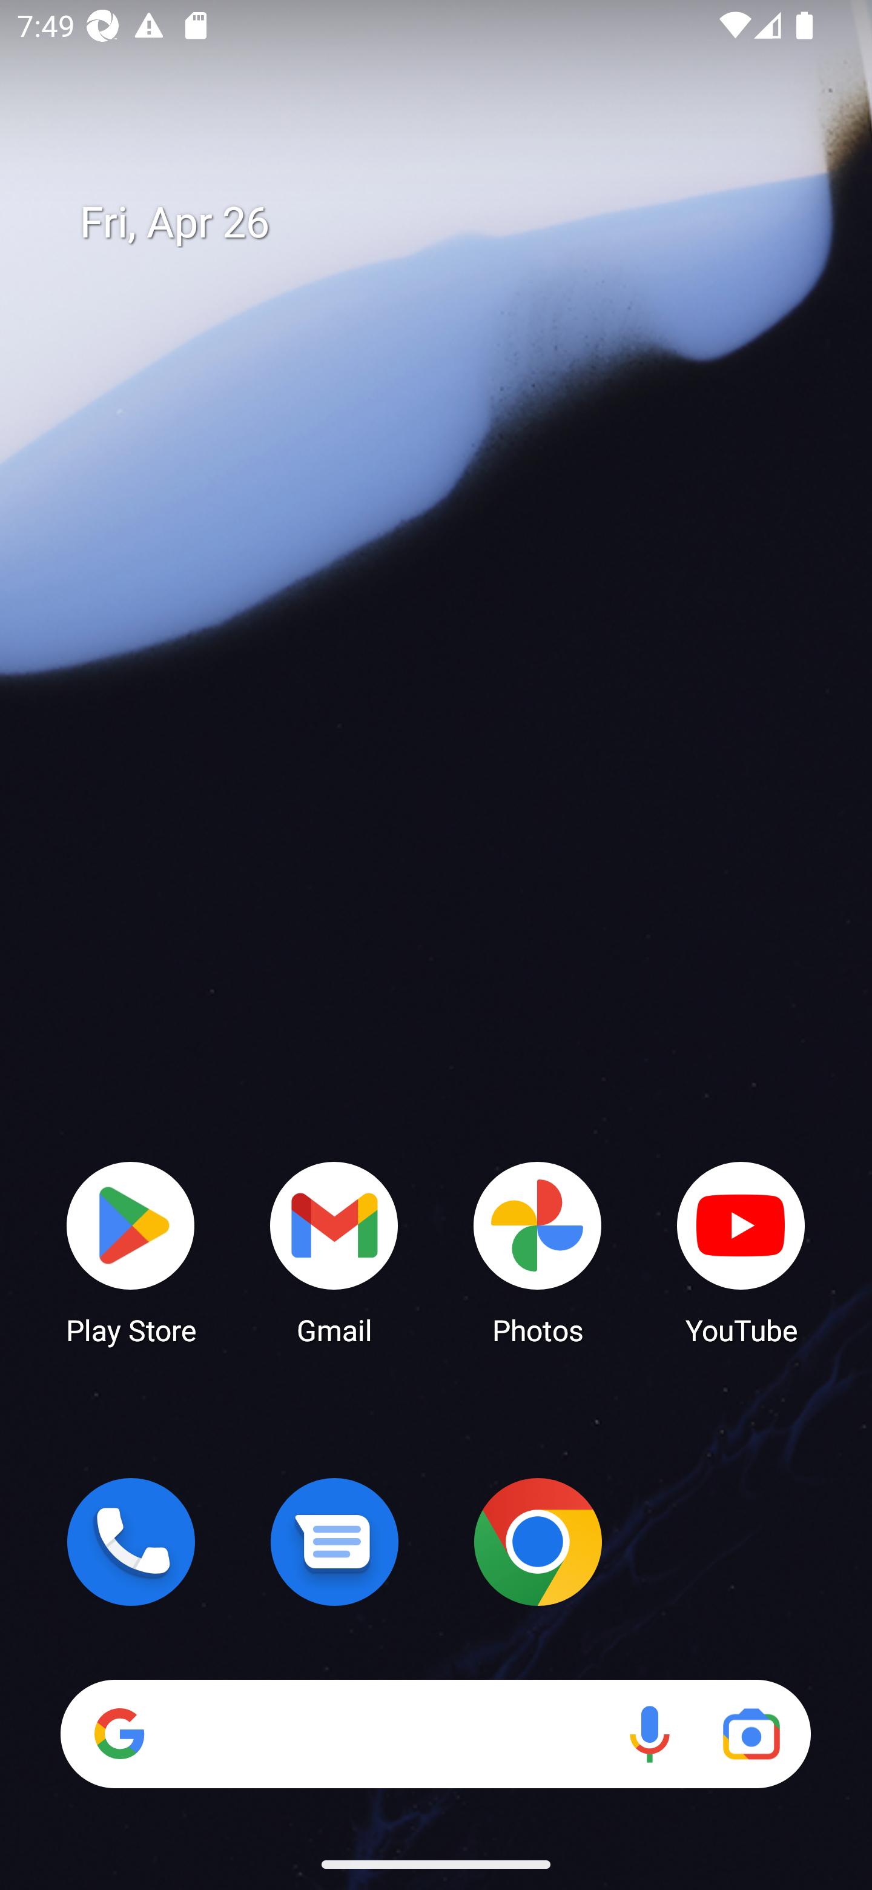 The height and width of the screenshot is (1890, 872). What do you see at coordinates (131, 1252) in the screenshot?
I see `Play Store` at bounding box center [131, 1252].